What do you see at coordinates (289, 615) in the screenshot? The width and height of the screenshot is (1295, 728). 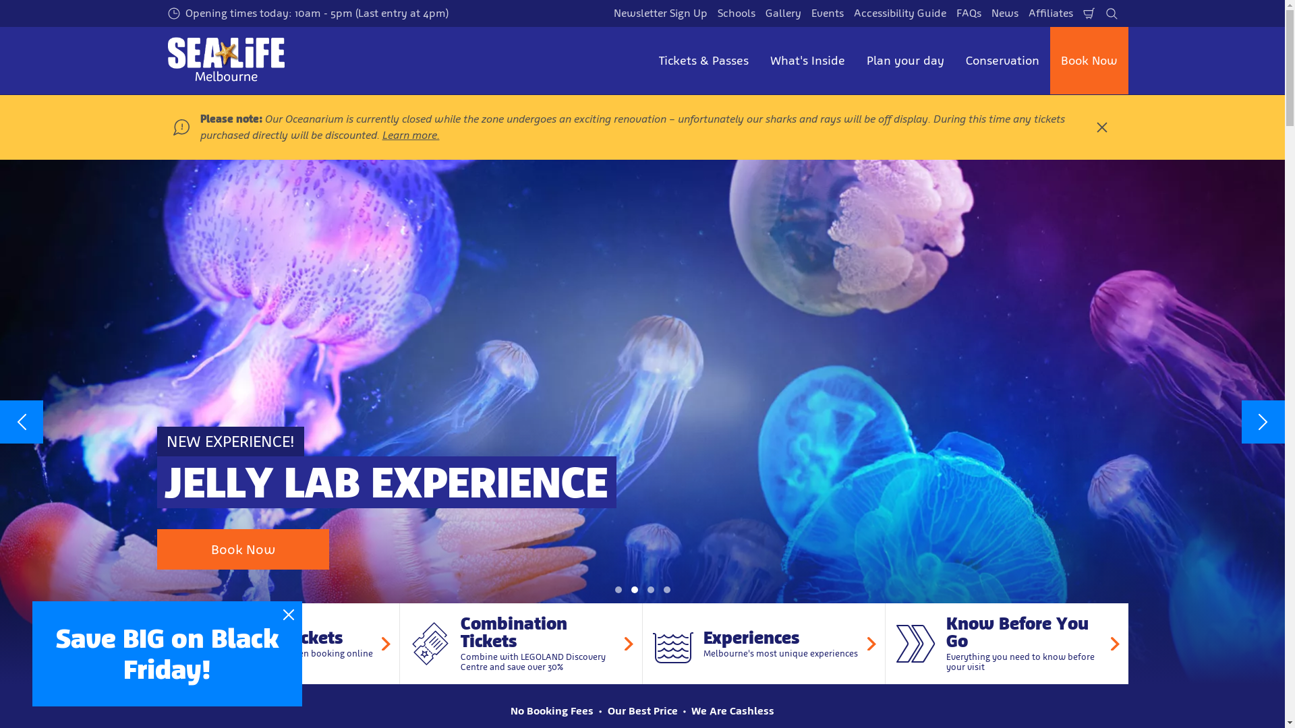 I see `Close` at bounding box center [289, 615].